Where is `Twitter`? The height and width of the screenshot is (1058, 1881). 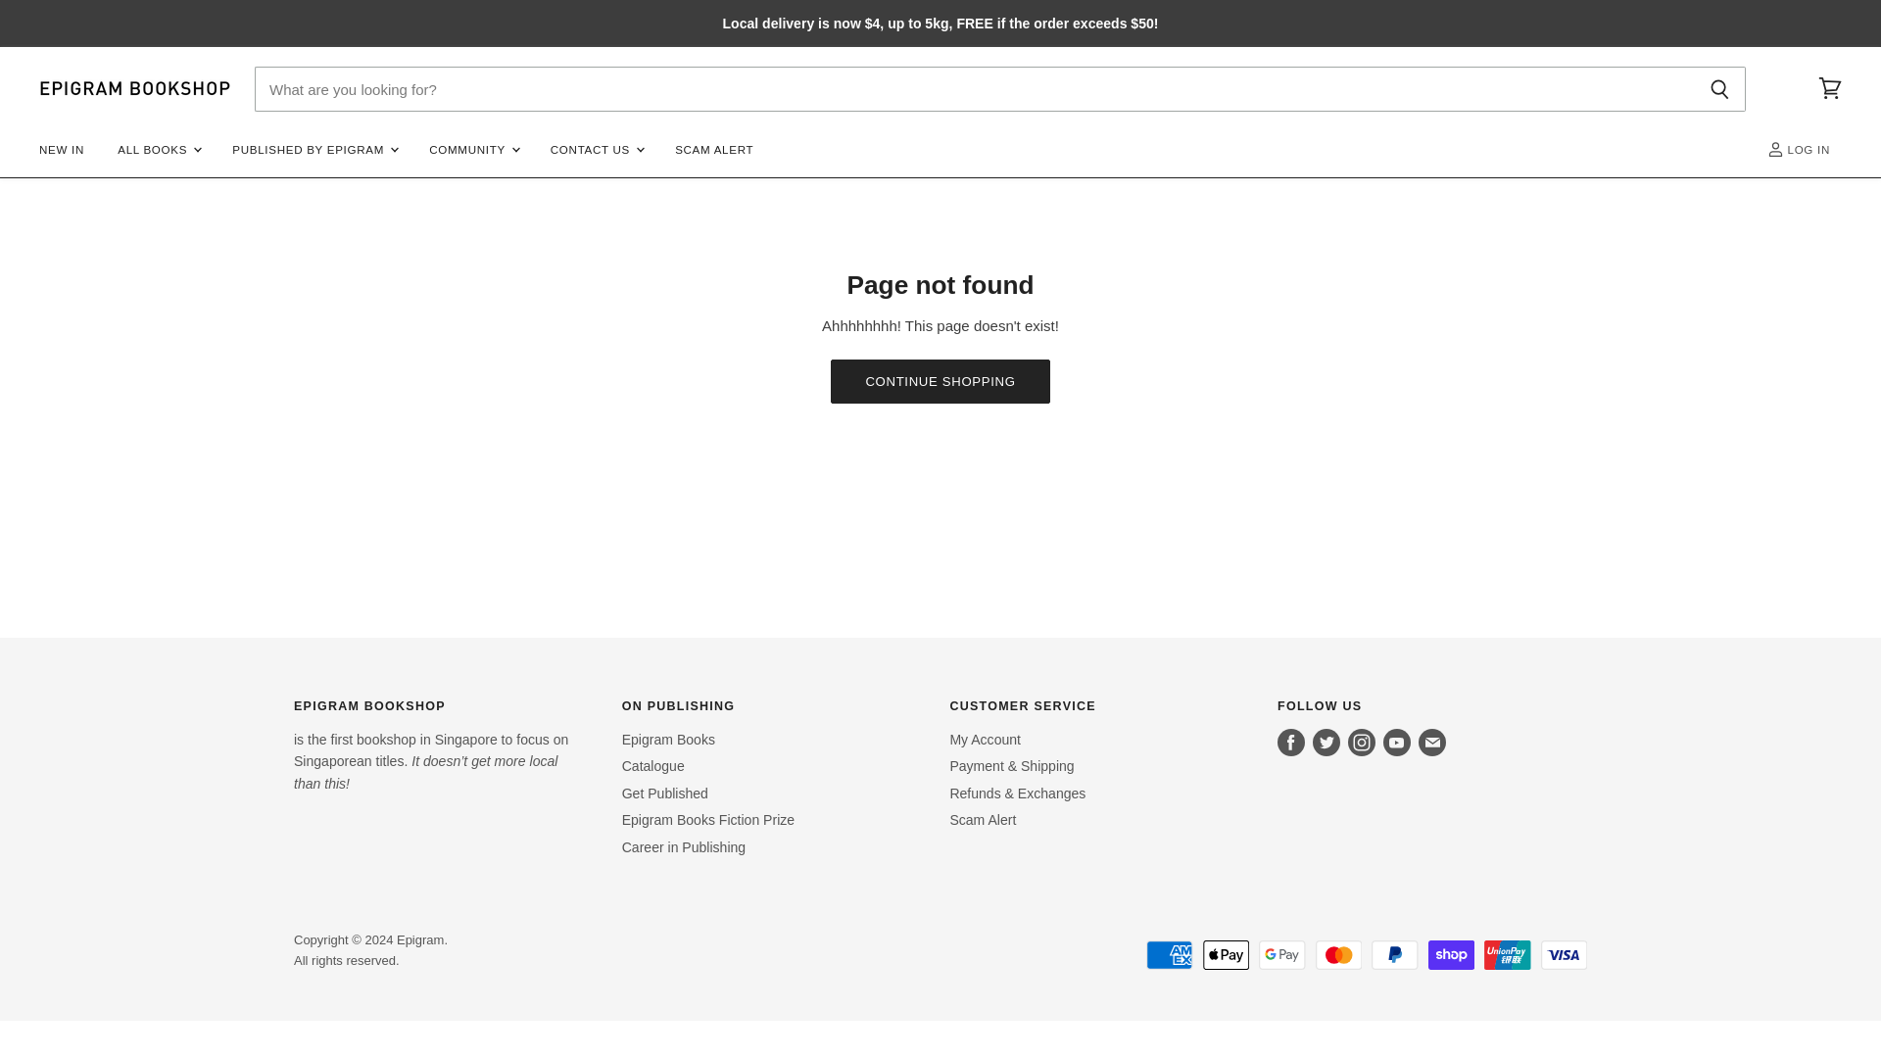 Twitter is located at coordinates (1326, 743).